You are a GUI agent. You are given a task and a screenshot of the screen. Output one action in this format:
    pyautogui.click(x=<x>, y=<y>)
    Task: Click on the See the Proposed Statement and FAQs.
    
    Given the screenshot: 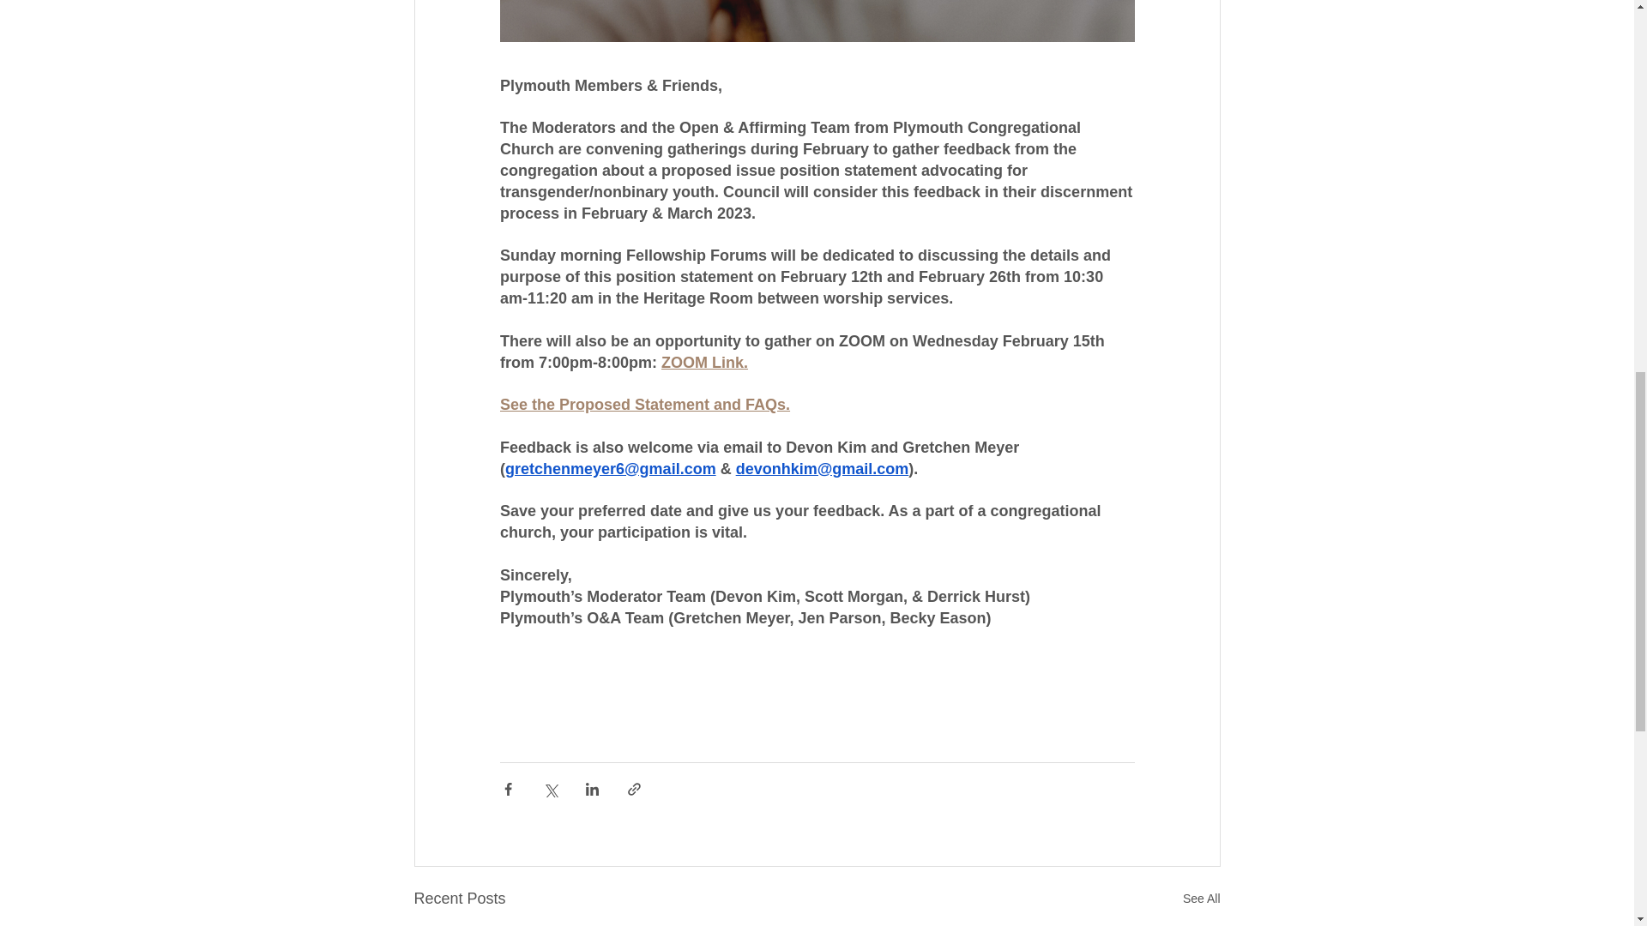 What is the action you would take?
    pyautogui.click(x=643, y=405)
    